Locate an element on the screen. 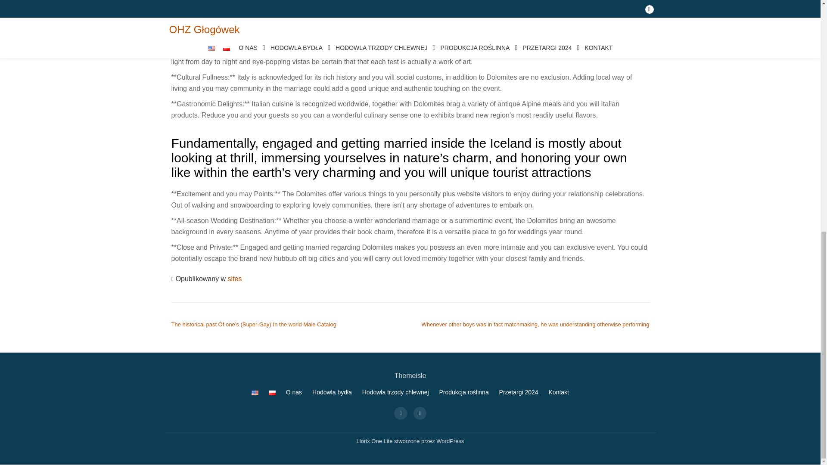 This screenshot has width=827, height=465. fa-facebook is located at coordinates (401, 412).